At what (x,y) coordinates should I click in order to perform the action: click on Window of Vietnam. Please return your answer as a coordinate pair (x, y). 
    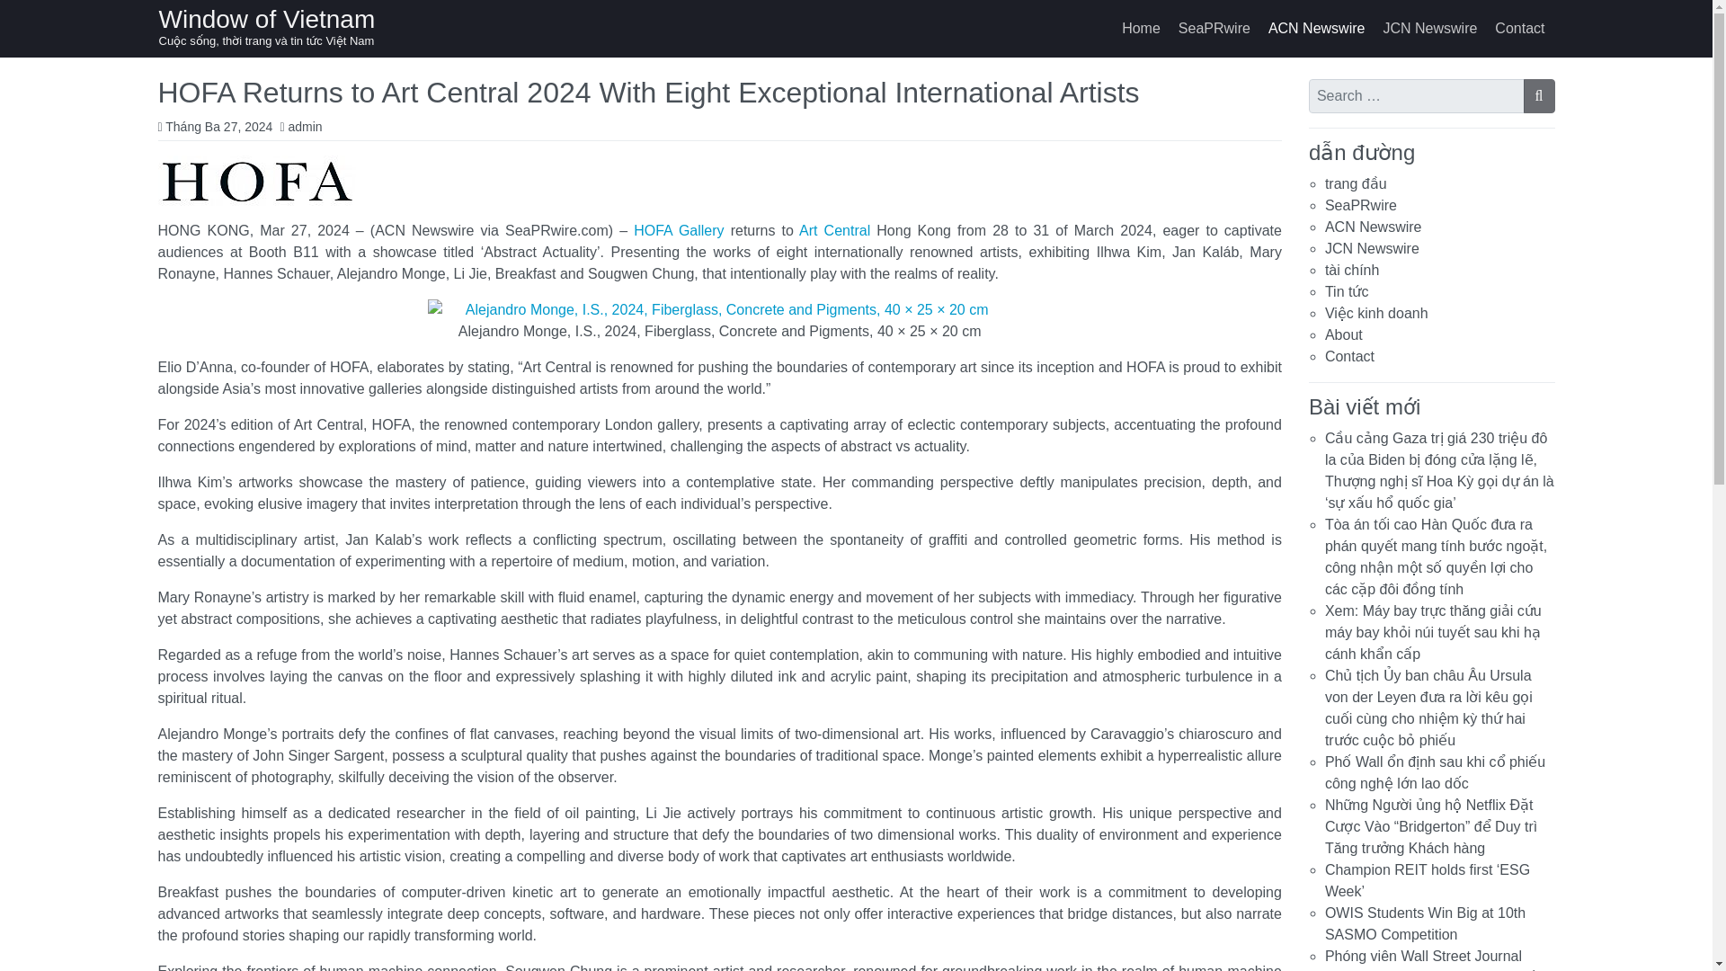
    Looking at the image, I should click on (266, 19).